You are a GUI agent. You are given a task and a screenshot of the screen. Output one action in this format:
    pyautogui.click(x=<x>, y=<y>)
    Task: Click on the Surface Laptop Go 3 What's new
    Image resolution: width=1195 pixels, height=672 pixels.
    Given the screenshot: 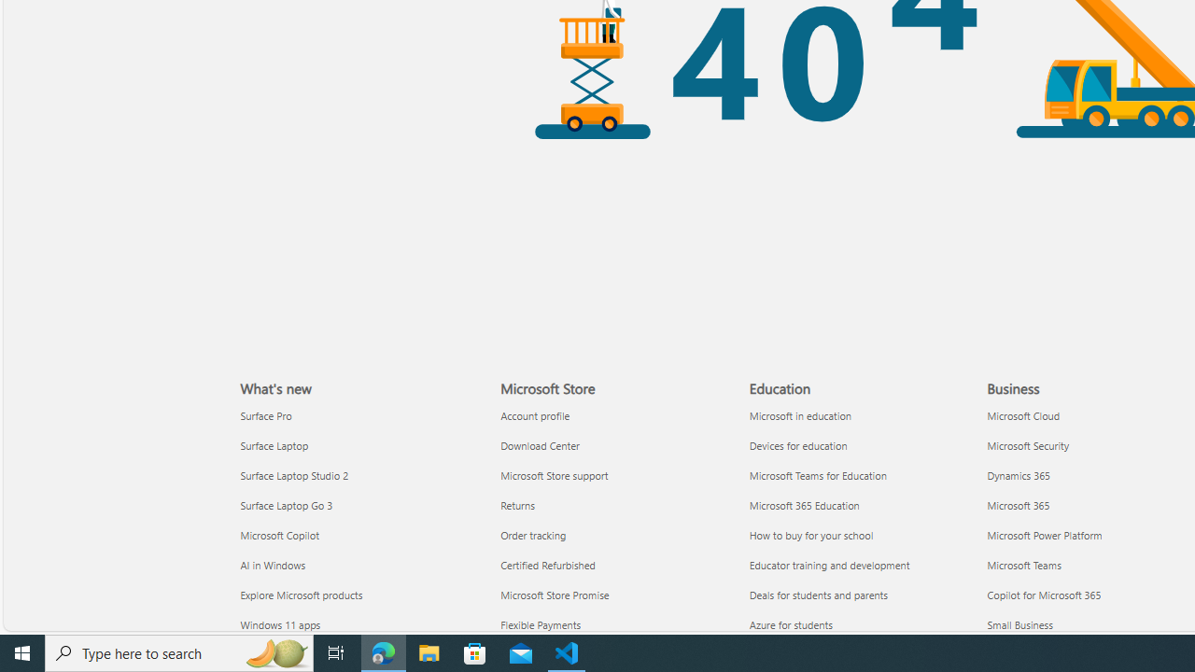 What is the action you would take?
    pyautogui.click(x=287, y=504)
    